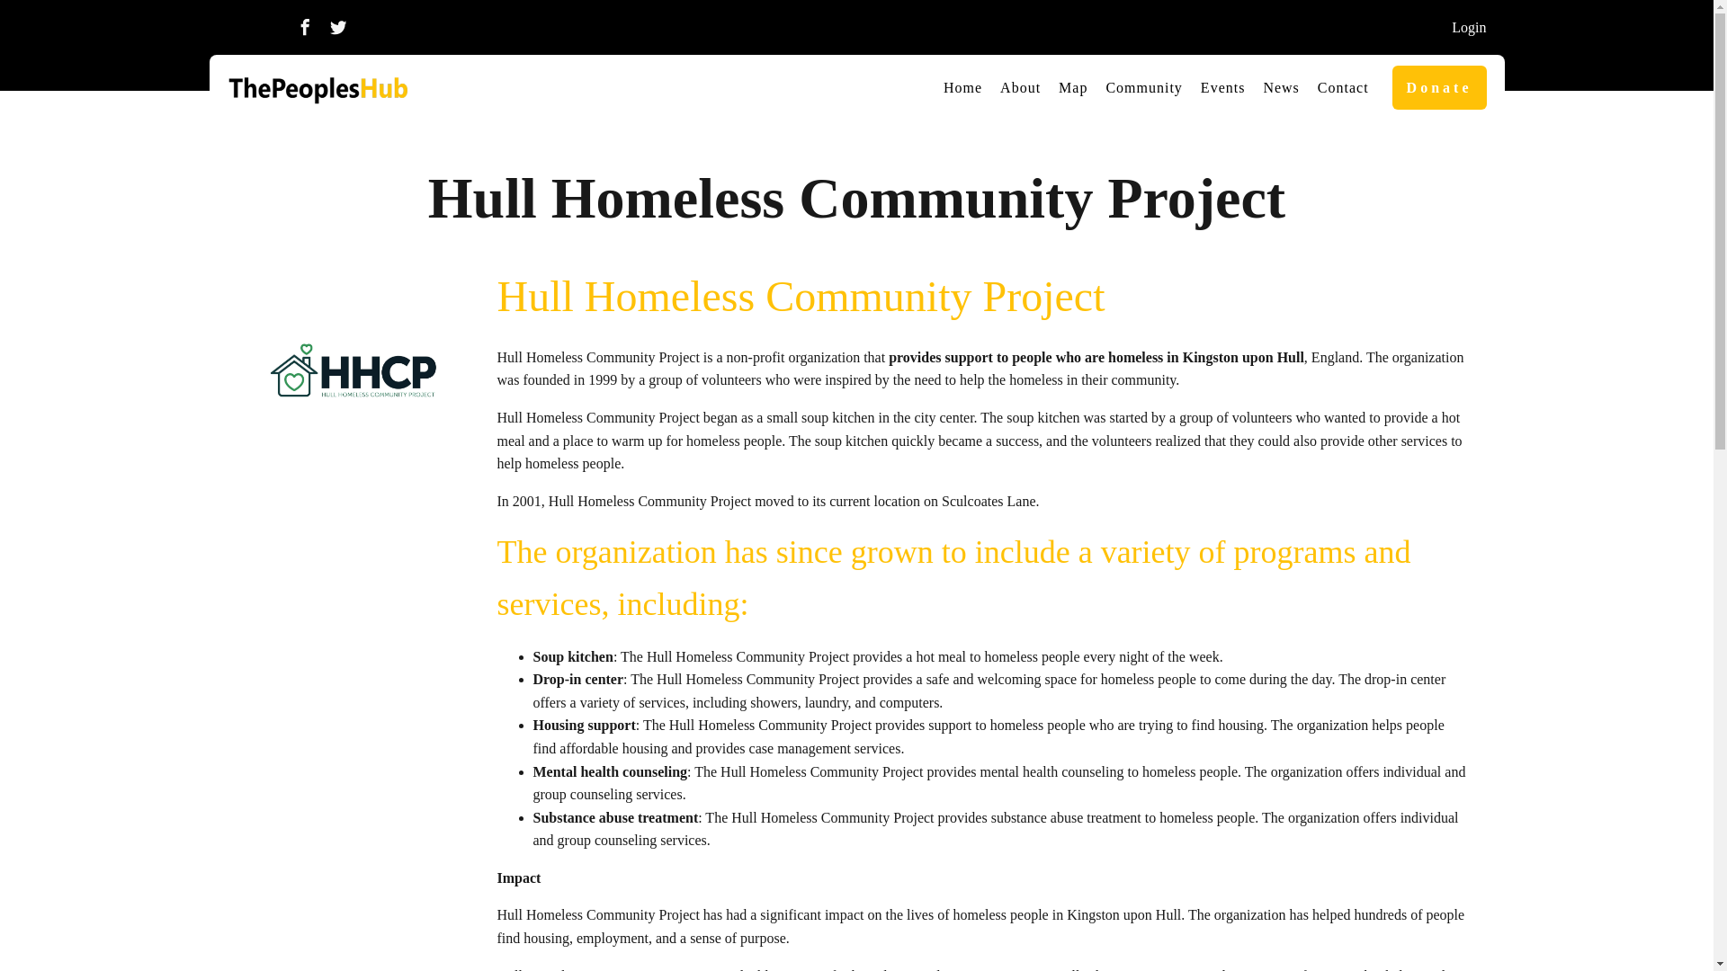 The height and width of the screenshot is (971, 1727). Describe the element at coordinates (1468, 28) in the screenshot. I see `Login` at that location.